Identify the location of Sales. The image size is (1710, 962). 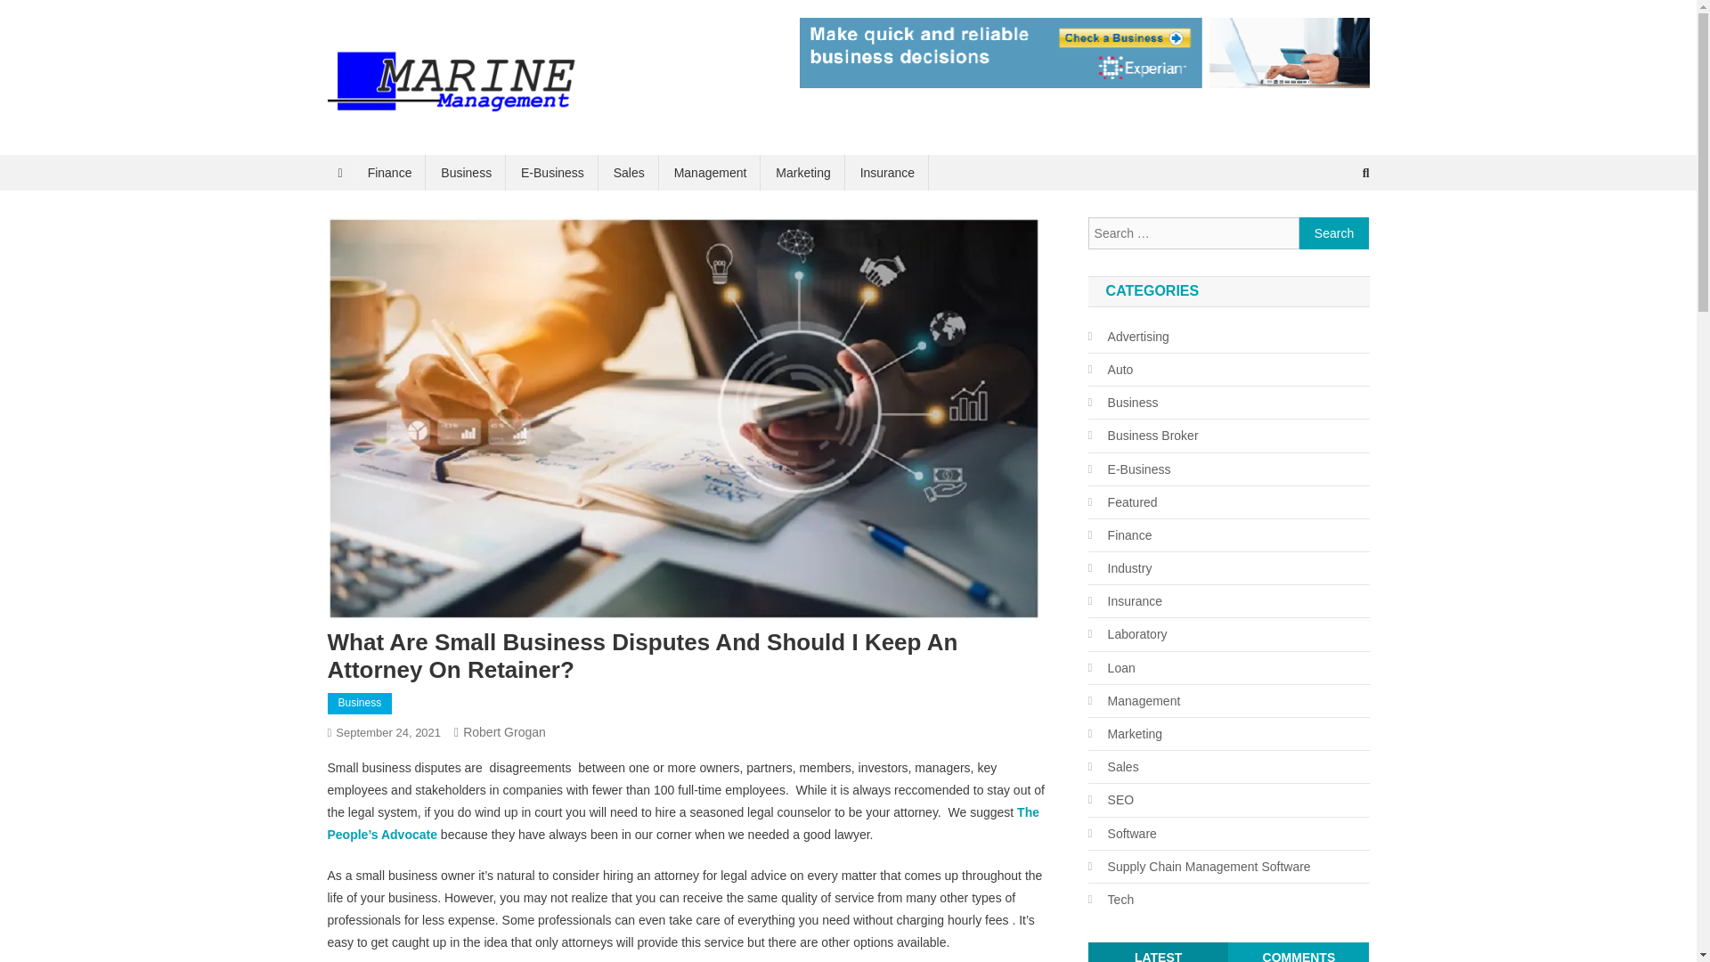
(629, 172).